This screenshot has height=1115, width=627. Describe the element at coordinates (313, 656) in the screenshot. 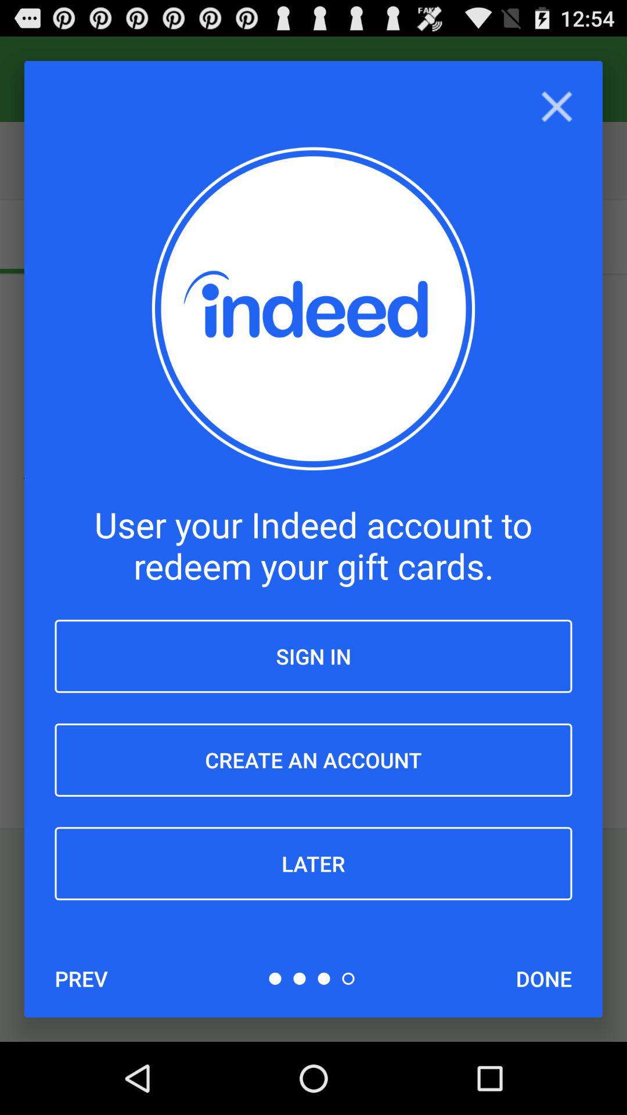

I see `open the sign in icon` at that location.